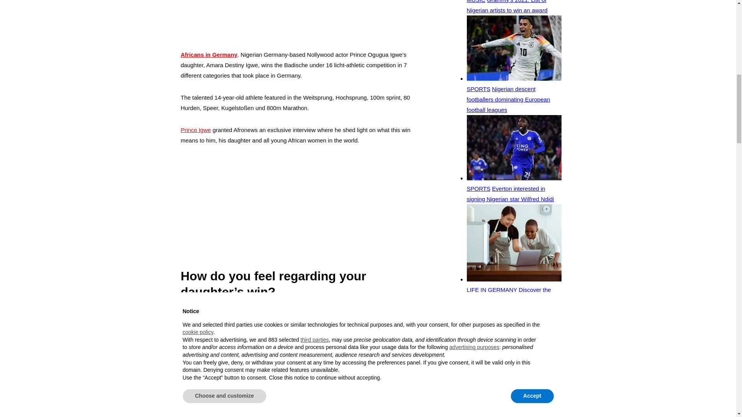 This screenshot has height=417, width=742. I want to click on Africans in Germany, so click(209, 54).